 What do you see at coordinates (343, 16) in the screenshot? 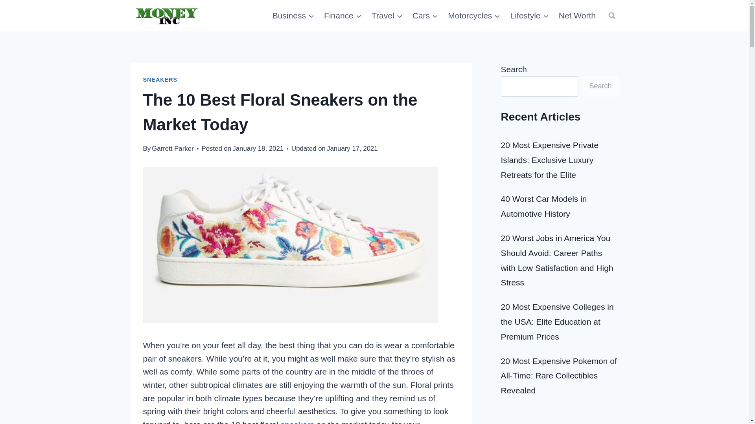
I see `Finance` at bounding box center [343, 16].